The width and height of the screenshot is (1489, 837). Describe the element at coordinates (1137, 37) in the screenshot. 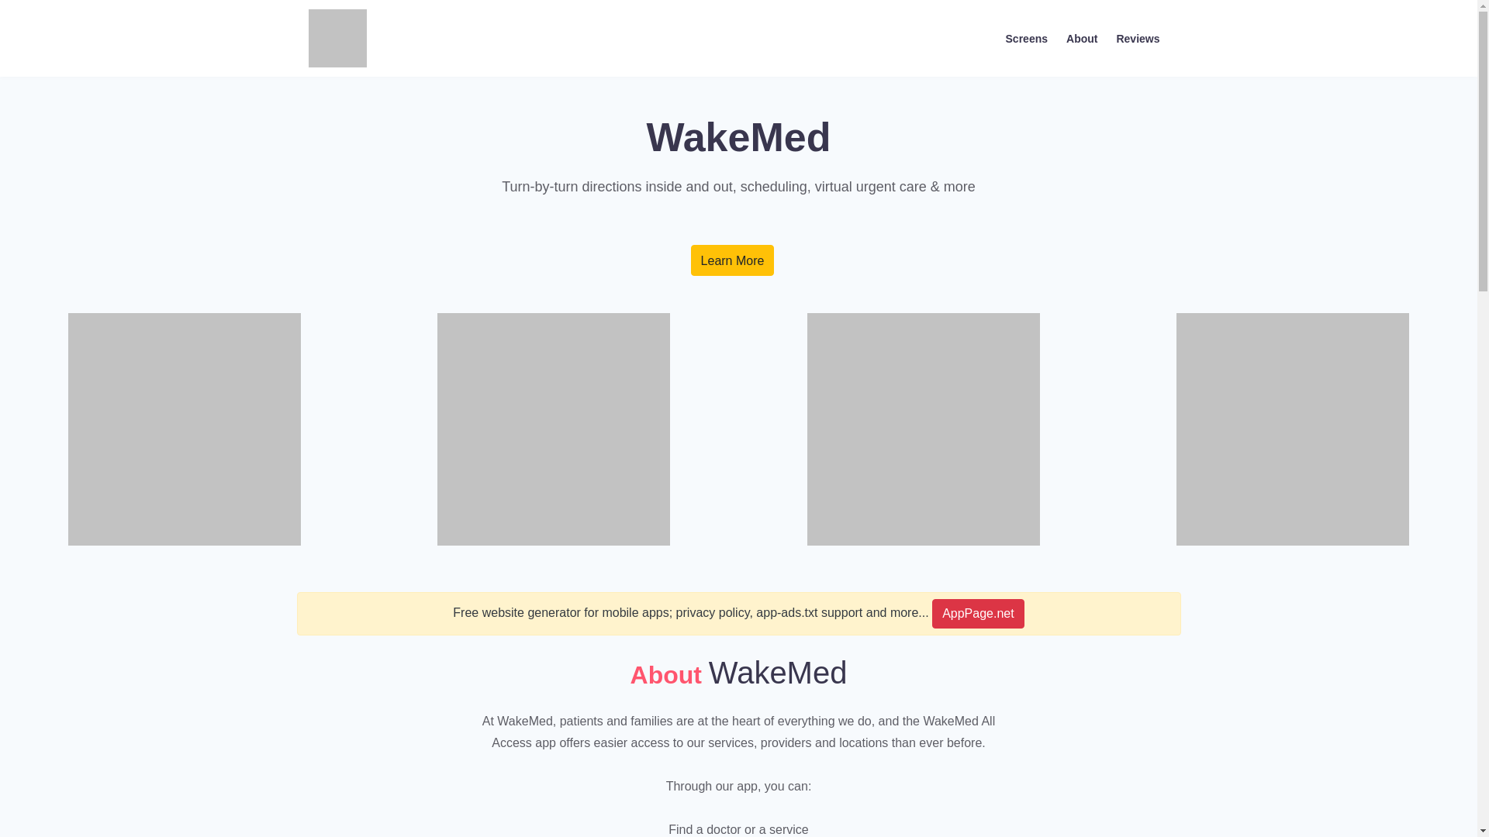

I see `Reviews` at that location.